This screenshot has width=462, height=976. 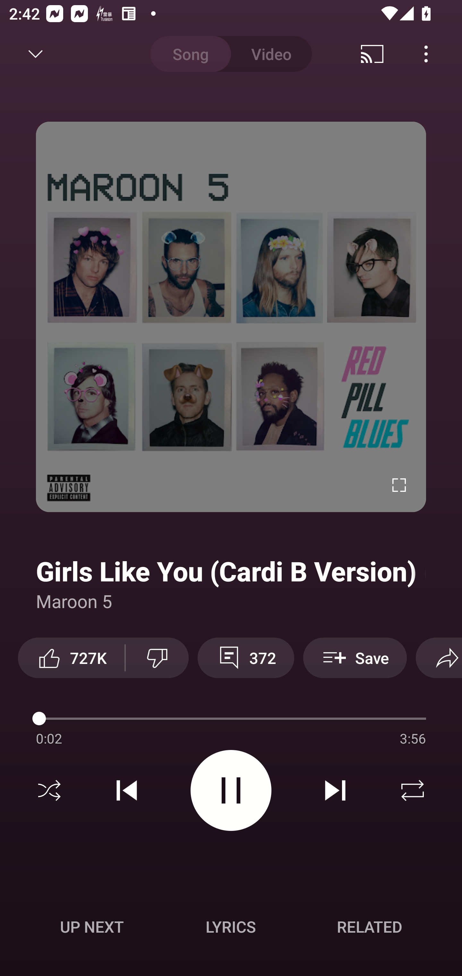 I want to click on Dislike, so click(x=157, y=658).